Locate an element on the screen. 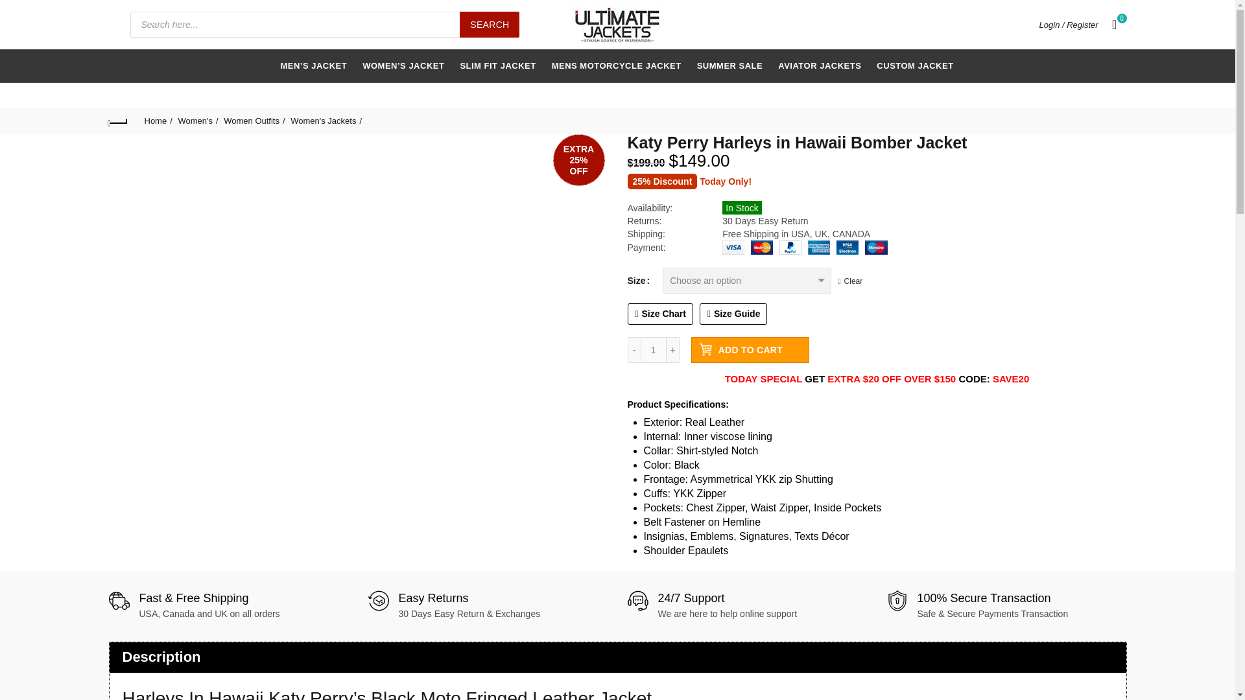 This screenshot has width=1245, height=700. MENS MOTORCYCLE JACKET is located at coordinates (616, 66).